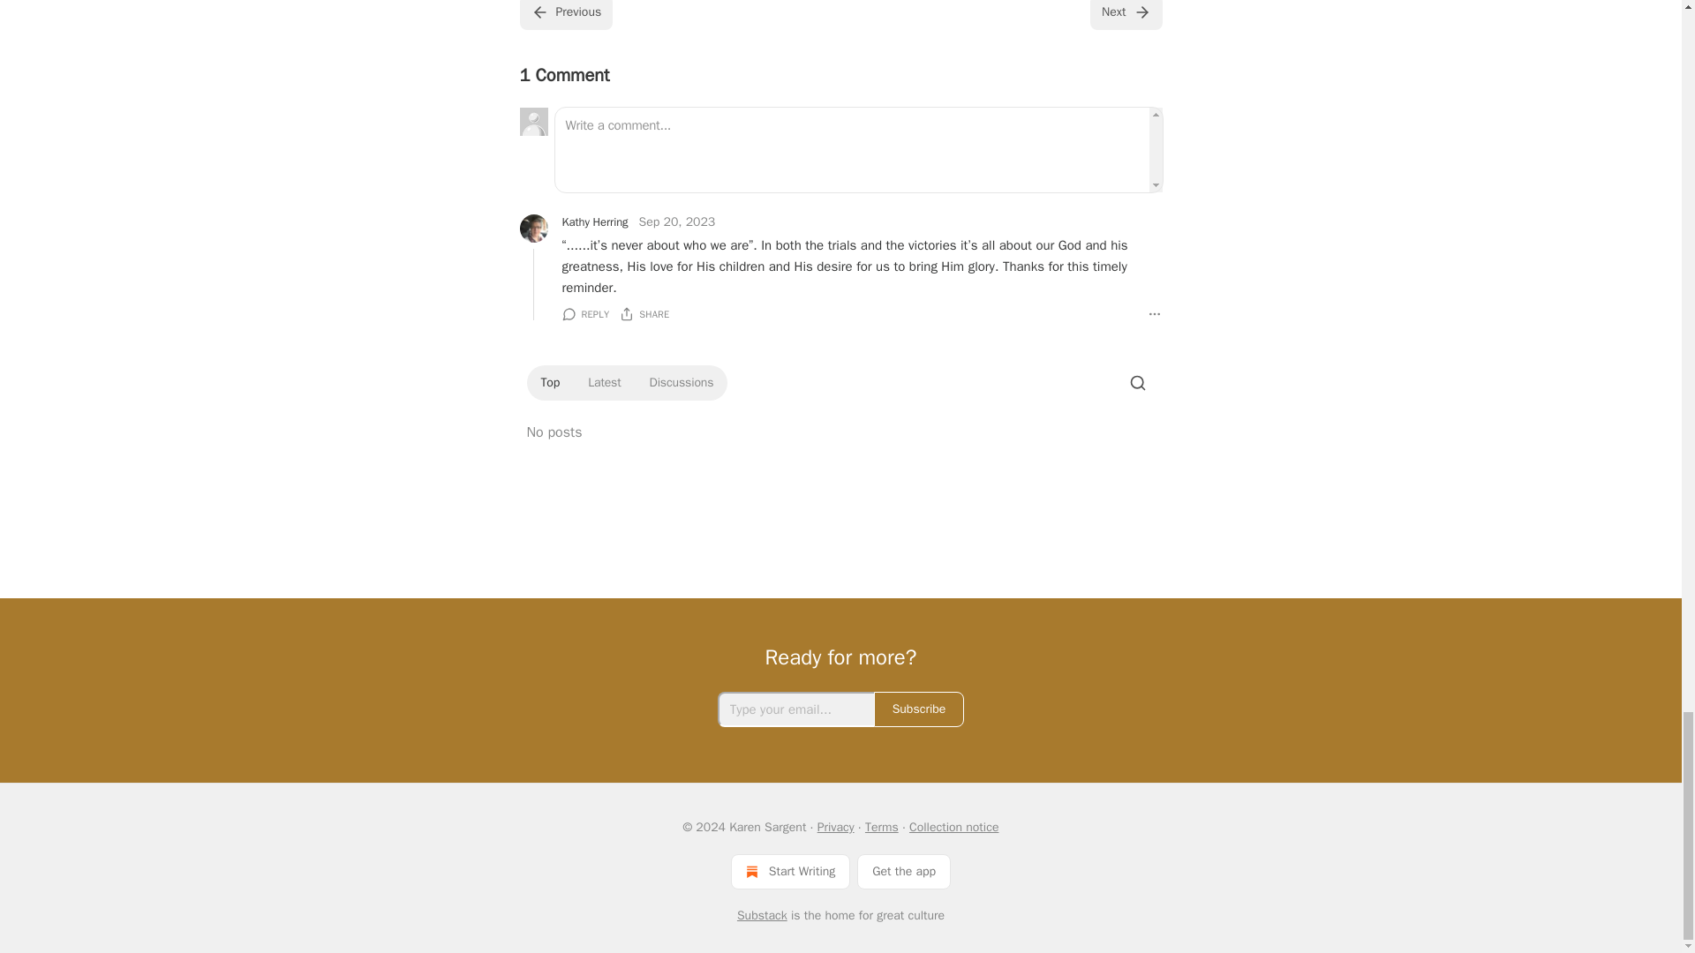  What do you see at coordinates (644, 314) in the screenshot?
I see `SHARE` at bounding box center [644, 314].